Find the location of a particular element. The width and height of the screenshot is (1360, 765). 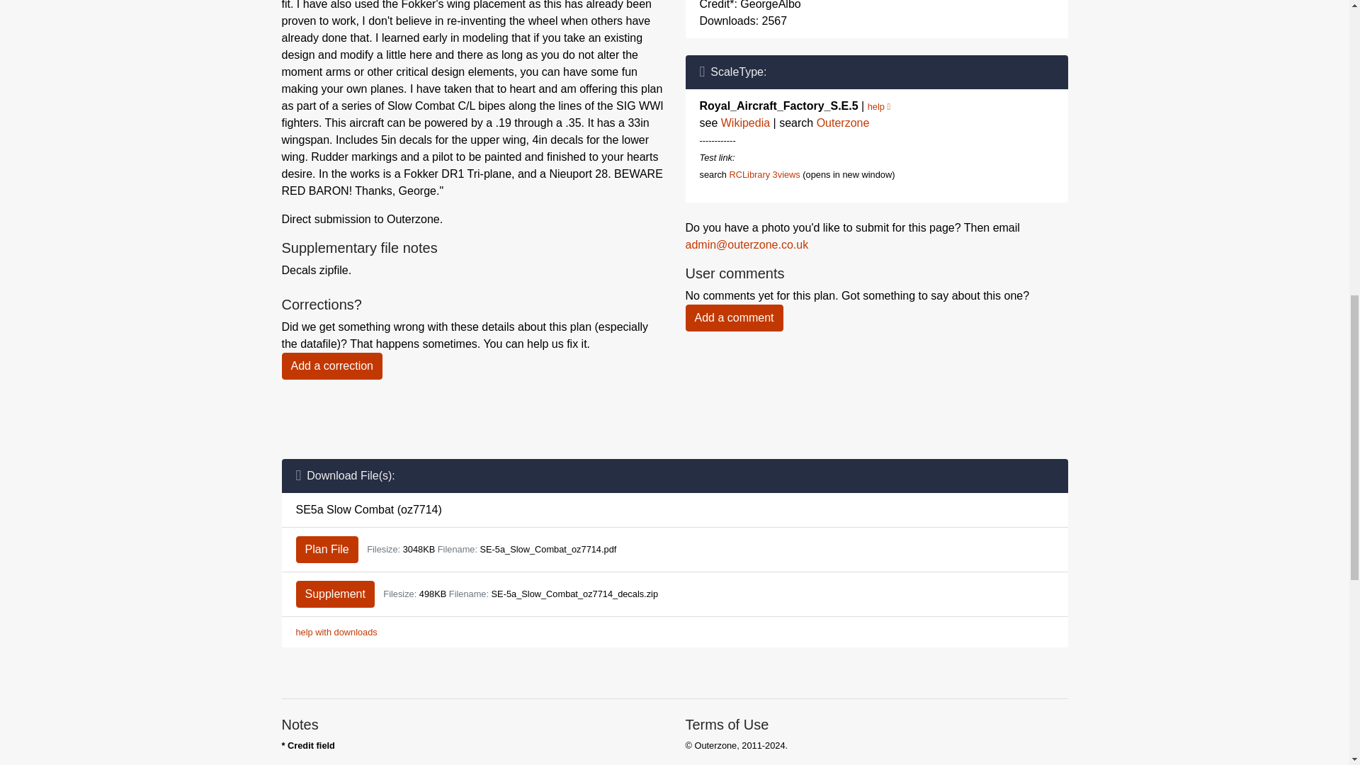

Add a correction is located at coordinates (332, 365).